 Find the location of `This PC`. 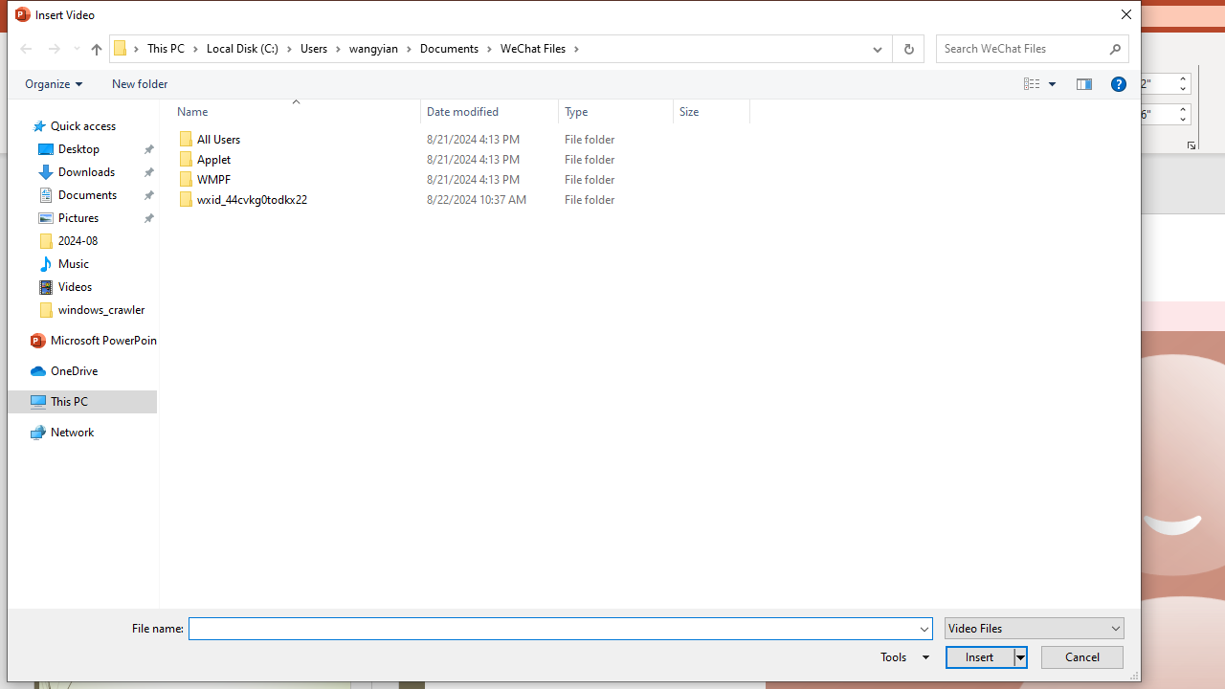

This PC is located at coordinates (172, 48).